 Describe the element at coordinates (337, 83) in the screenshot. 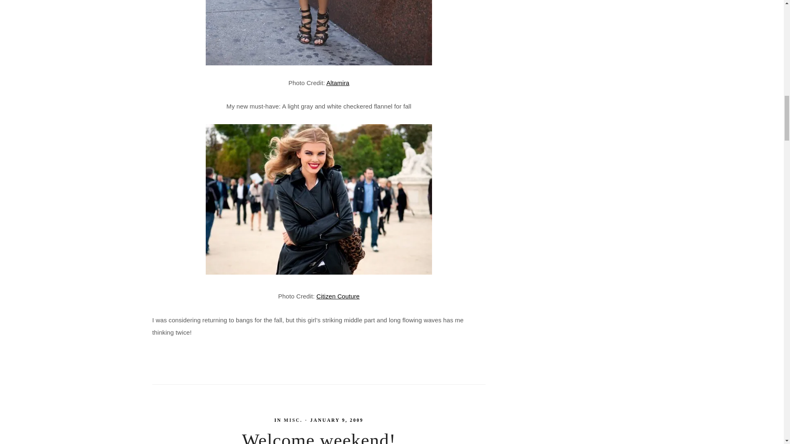

I see `Altamira` at that location.